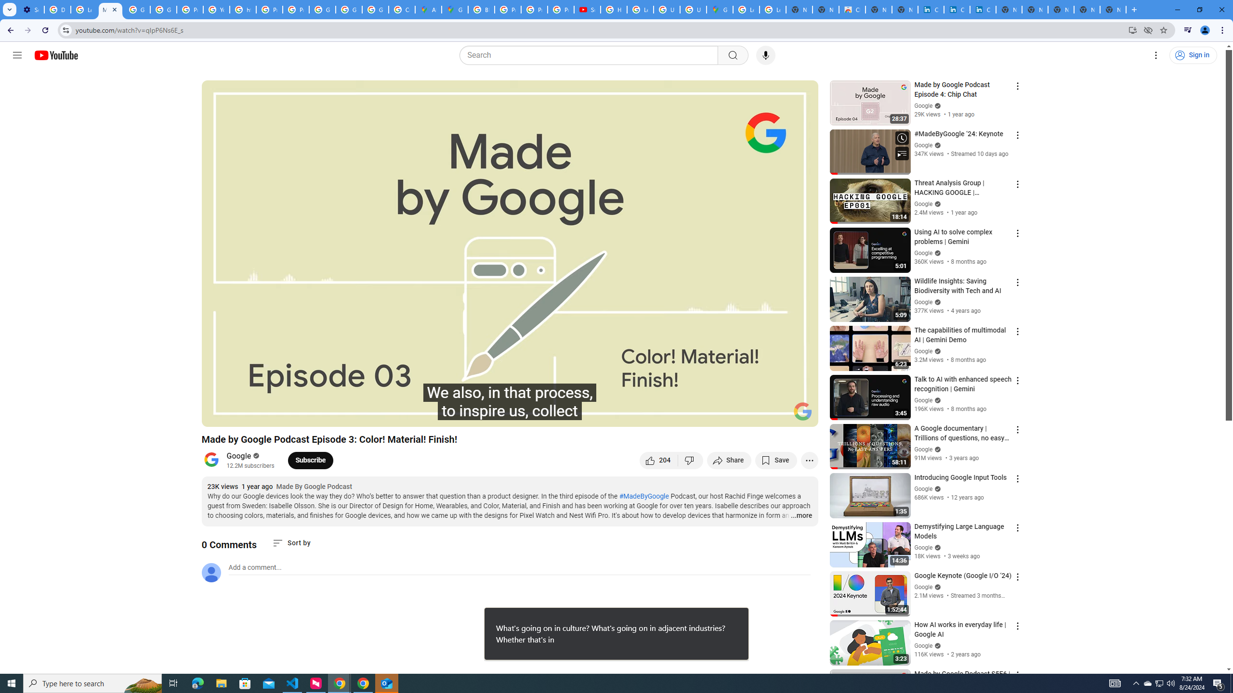  Describe the element at coordinates (481, 10) in the screenshot. I see `Blogger Policies and Guidelines - Transparency Center` at that location.